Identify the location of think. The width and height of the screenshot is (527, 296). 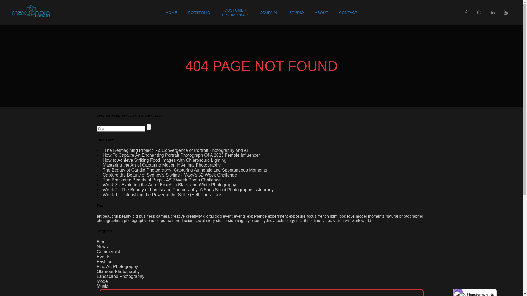
(309, 221).